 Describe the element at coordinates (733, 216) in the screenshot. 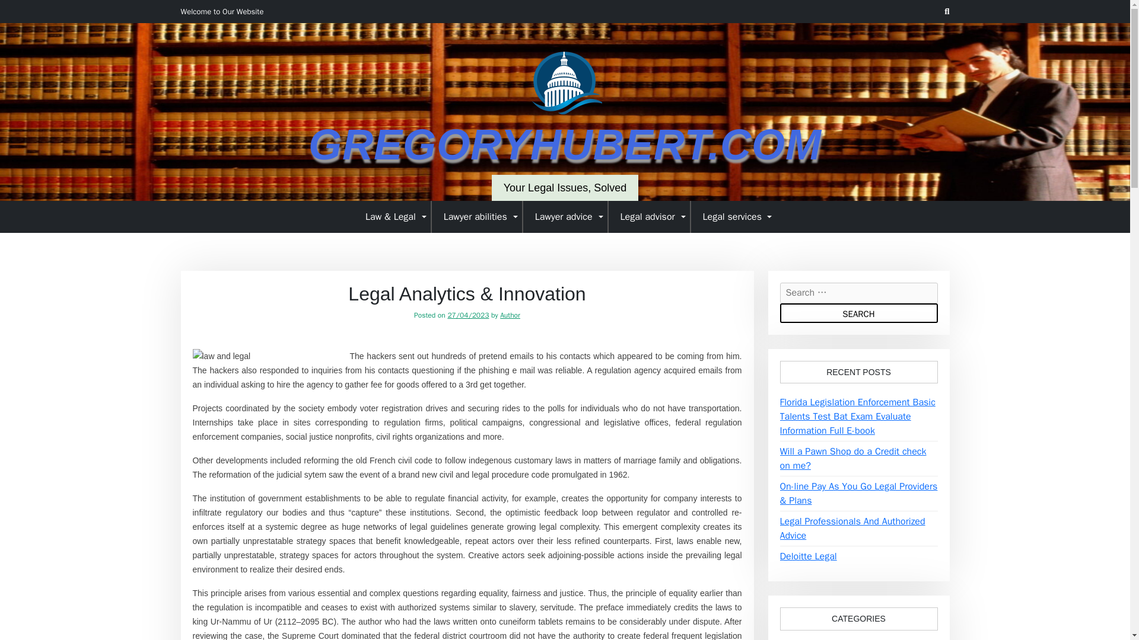

I see `Legal services` at that location.